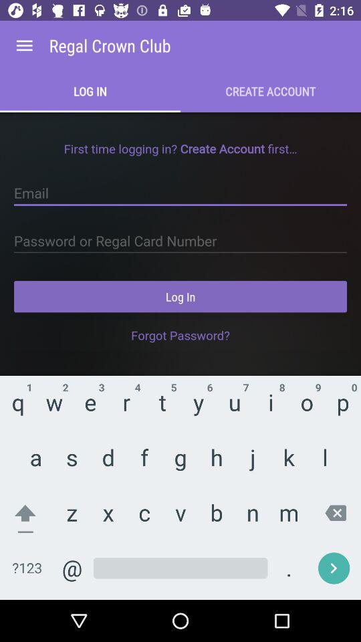 The width and height of the screenshot is (361, 642). What do you see at coordinates (24, 45) in the screenshot?
I see `back to home` at bounding box center [24, 45].